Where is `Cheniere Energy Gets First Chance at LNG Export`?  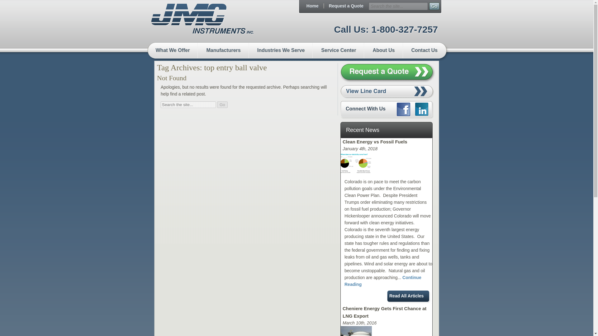 Cheniere Energy Gets First Chance at LNG Export is located at coordinates (384, 312).